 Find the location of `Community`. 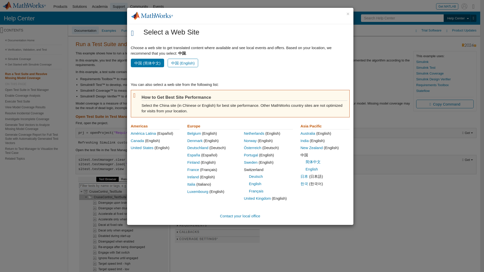

Community is located at coordinates (139, 7).